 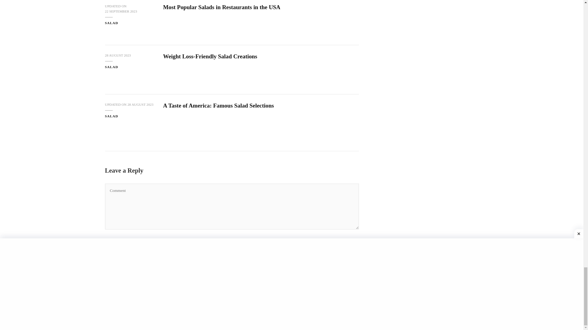 I want to click on Most Popular Salads in Restaurants in the USA, so click(x=221, y=7).